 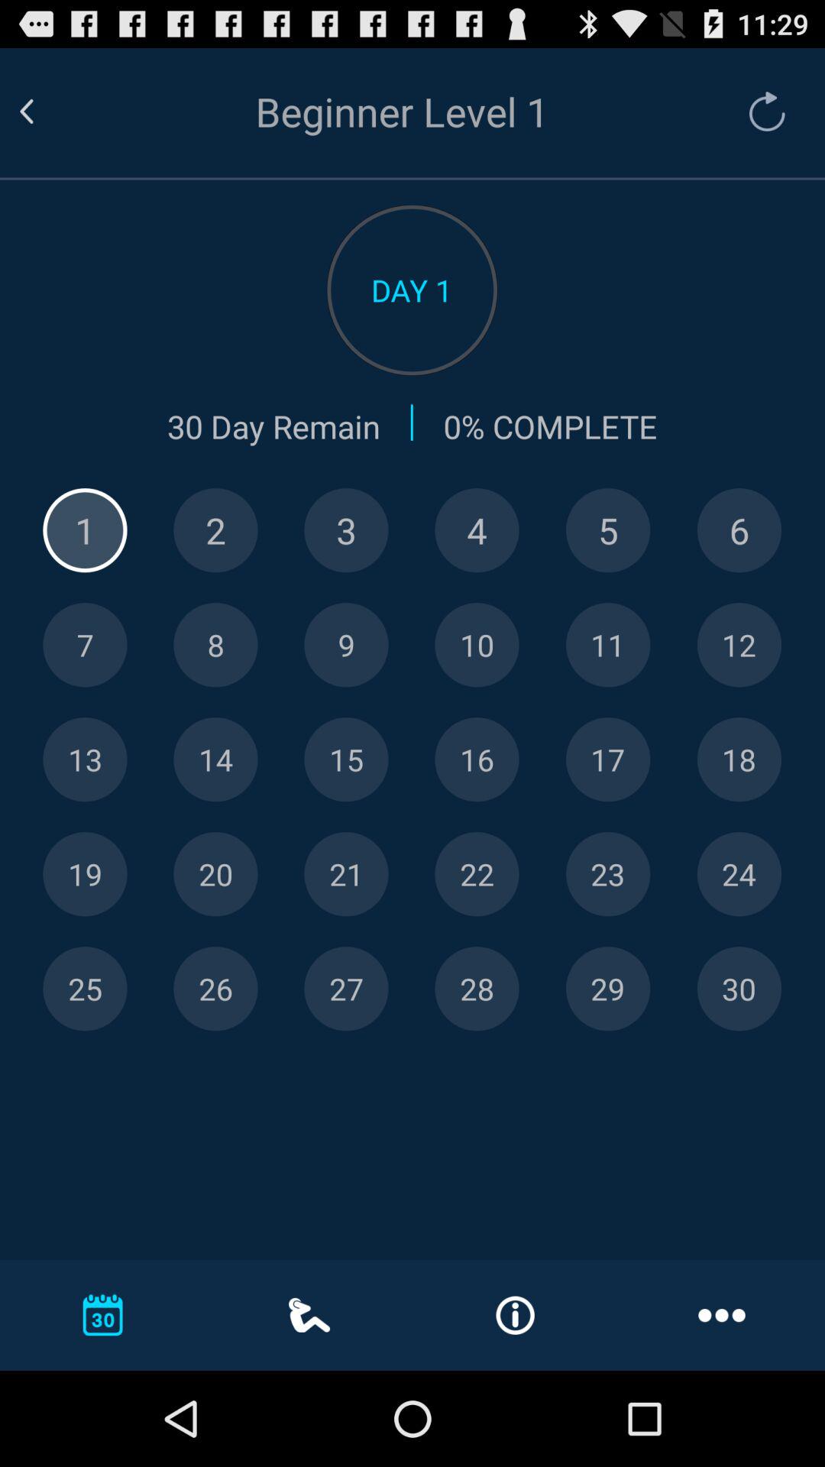 What do you see at coordinates (85, 759) in the screenshot?
I see `let you look at that specific day` at bounding box center [85, 759].